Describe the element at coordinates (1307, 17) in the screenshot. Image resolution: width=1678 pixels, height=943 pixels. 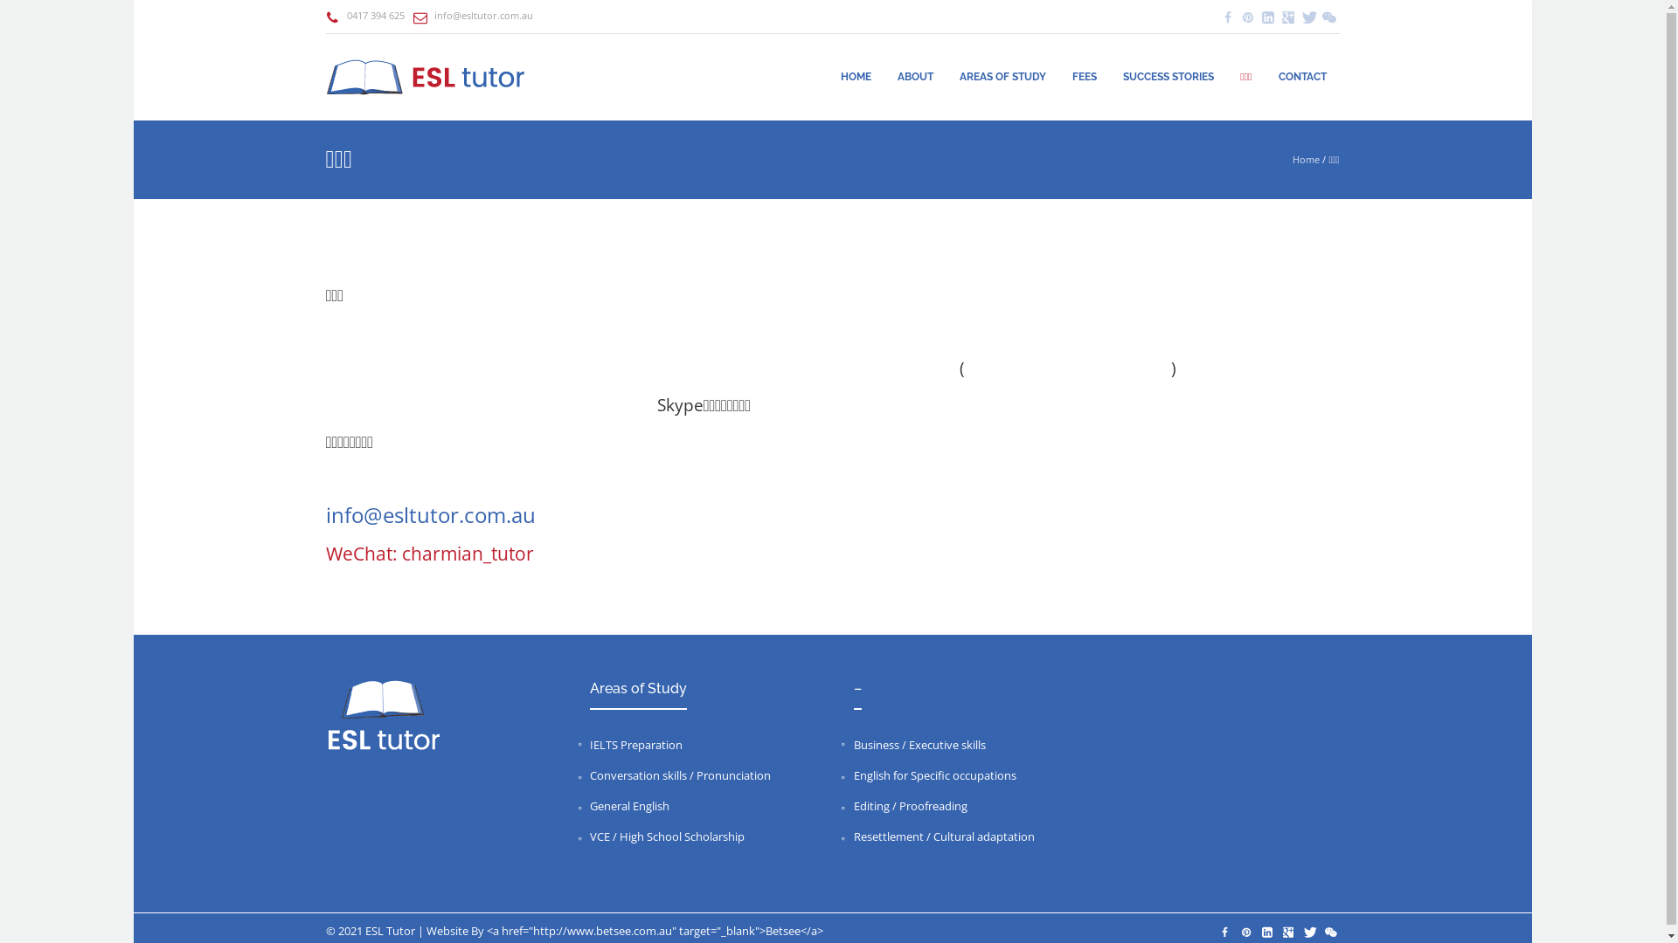
I see `twitter` at that location.